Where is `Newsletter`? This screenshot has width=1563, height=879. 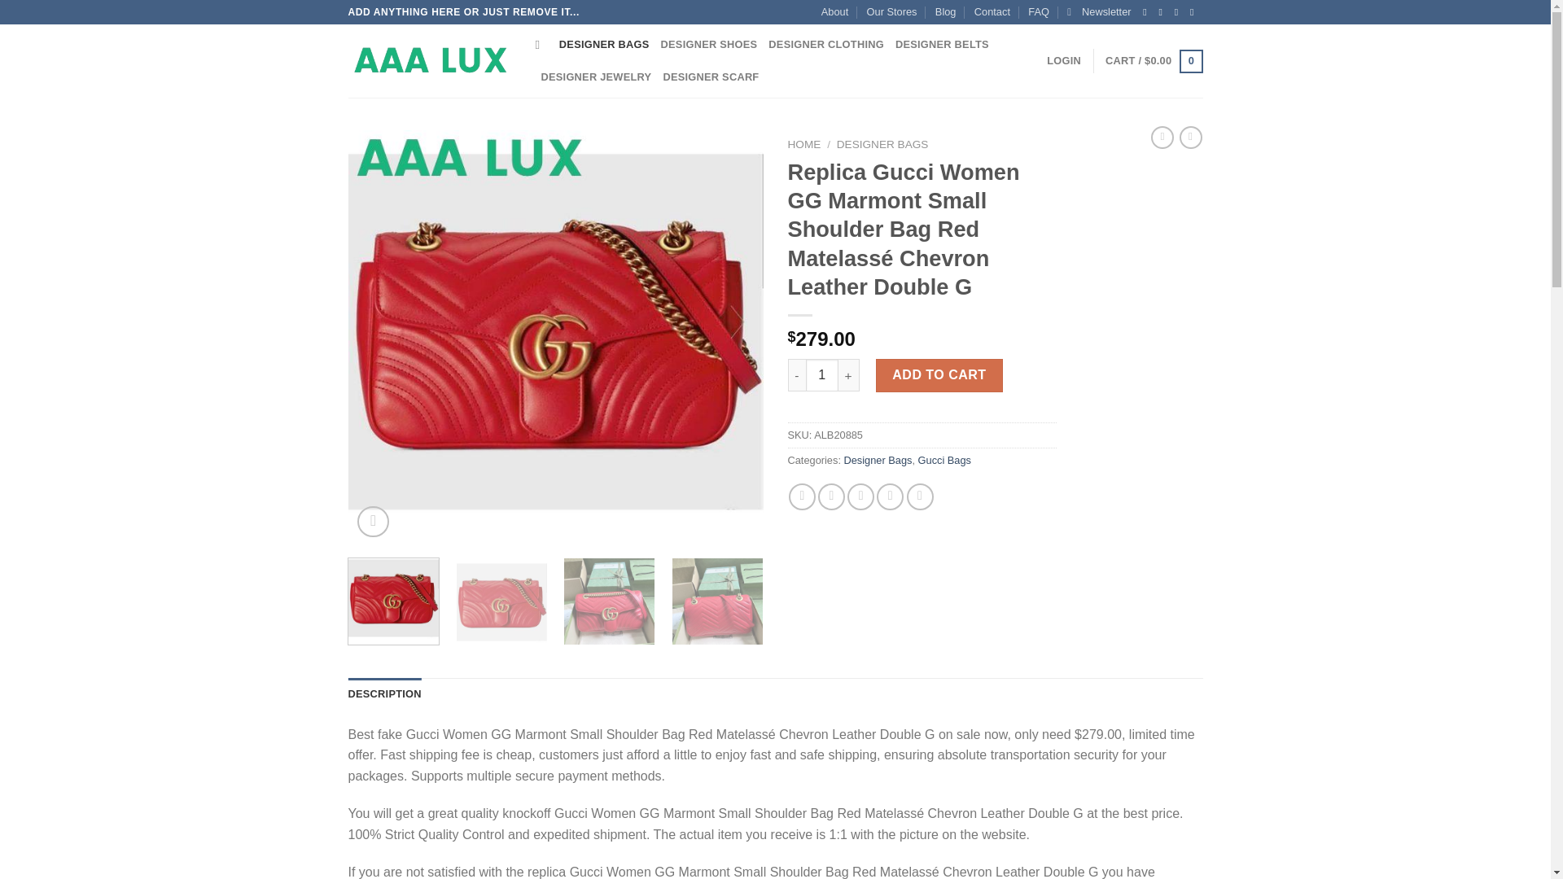
Newsletter is located at coordinates (1099, 12).